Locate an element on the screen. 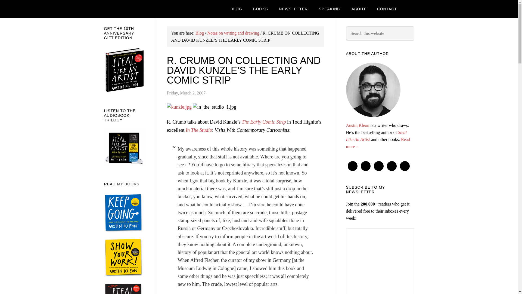 This screenshot has width=522, height=294. In The Studio is located at coordinates (199, 130).